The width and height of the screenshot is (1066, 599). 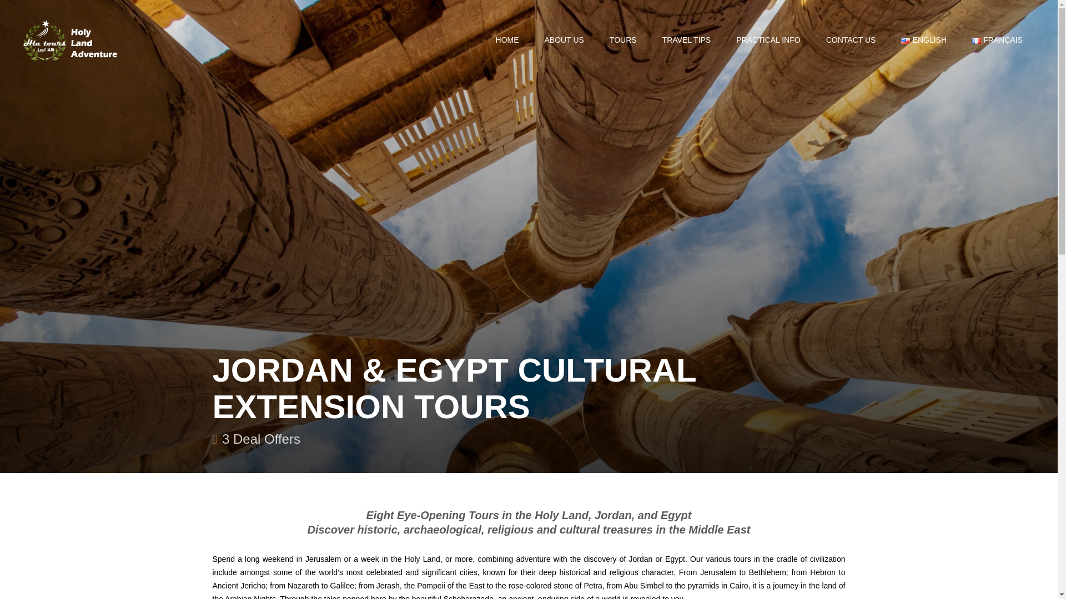 What do you see at coordinates (507, 40) in the screenshot?
I see `HOME` at bounding box center [507, 40].